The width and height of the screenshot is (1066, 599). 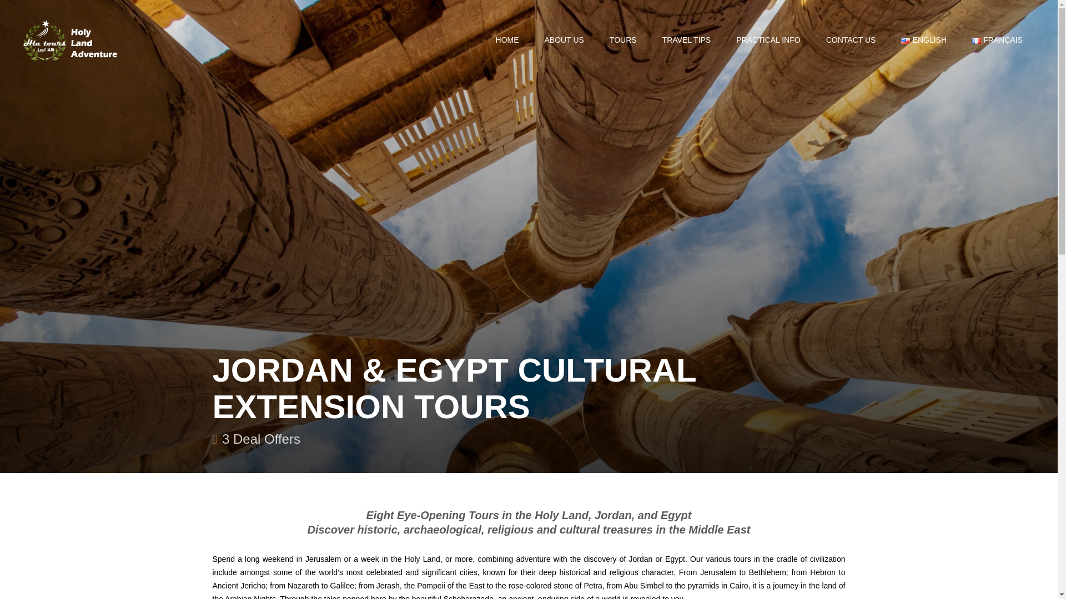 What do you see at coordinates (507, 40) in the screenshot?
I see `HOME` at bounding box center [507, 40].